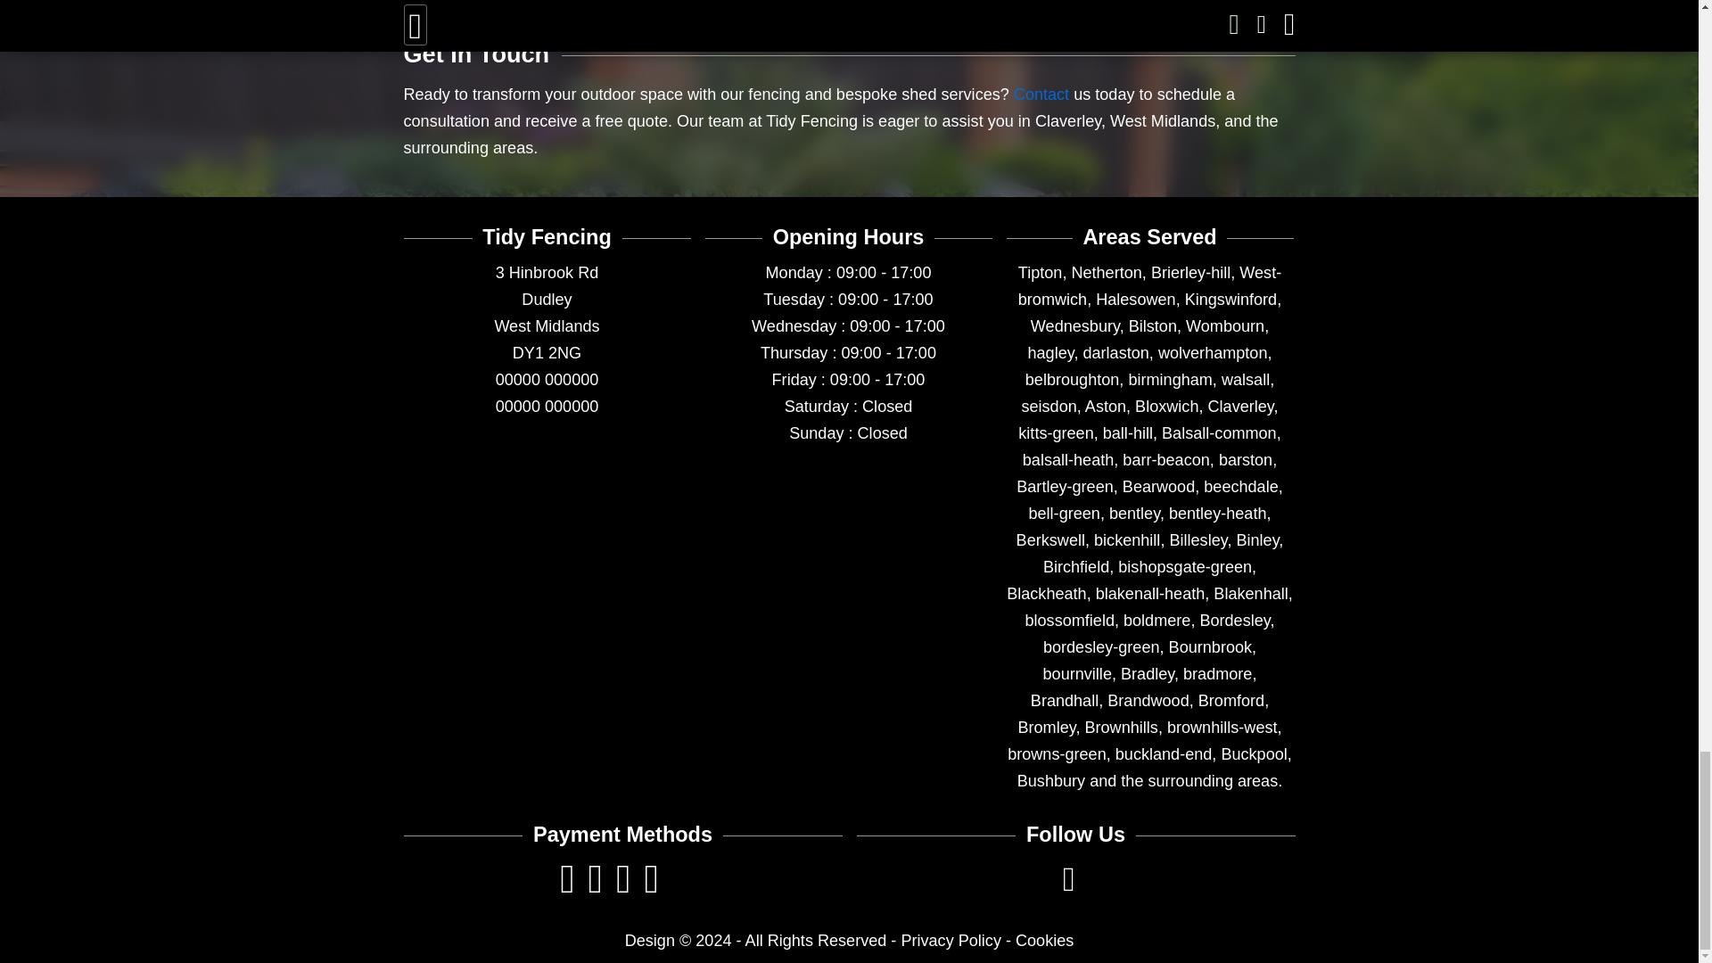 The height and width of the screenshot is (963, 1712). Describe the element at coordinates (1230, 300) in the screenshot. I see `Kingswinford` at that location.